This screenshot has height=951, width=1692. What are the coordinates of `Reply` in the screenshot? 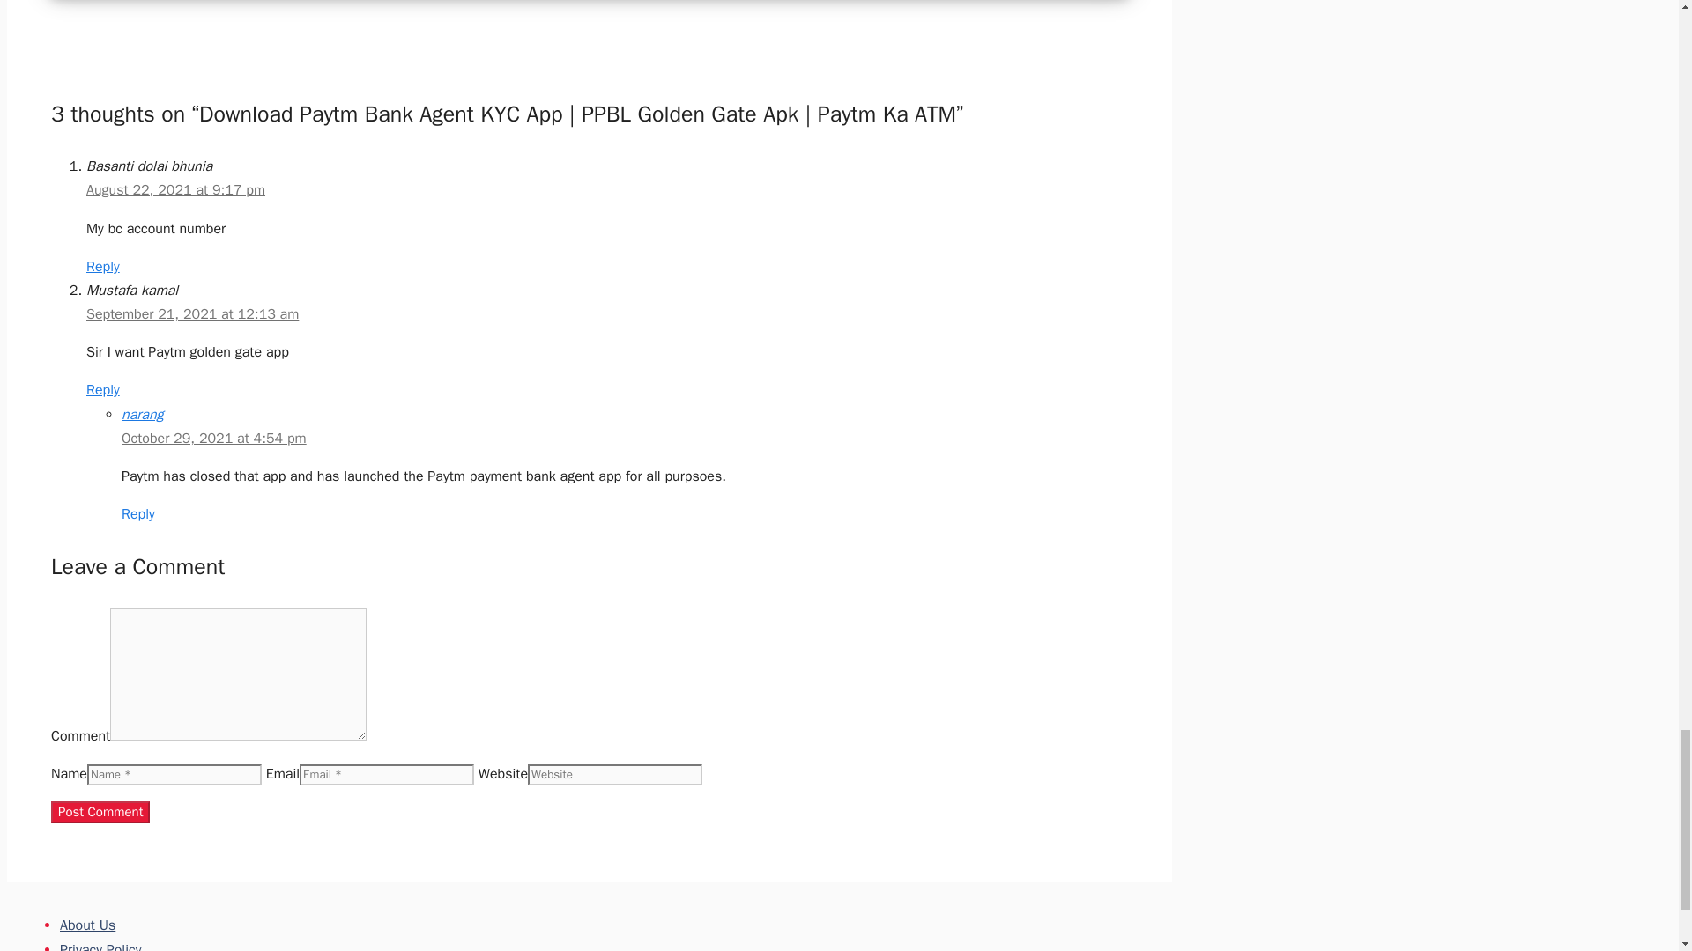 It's located at (102, 266).